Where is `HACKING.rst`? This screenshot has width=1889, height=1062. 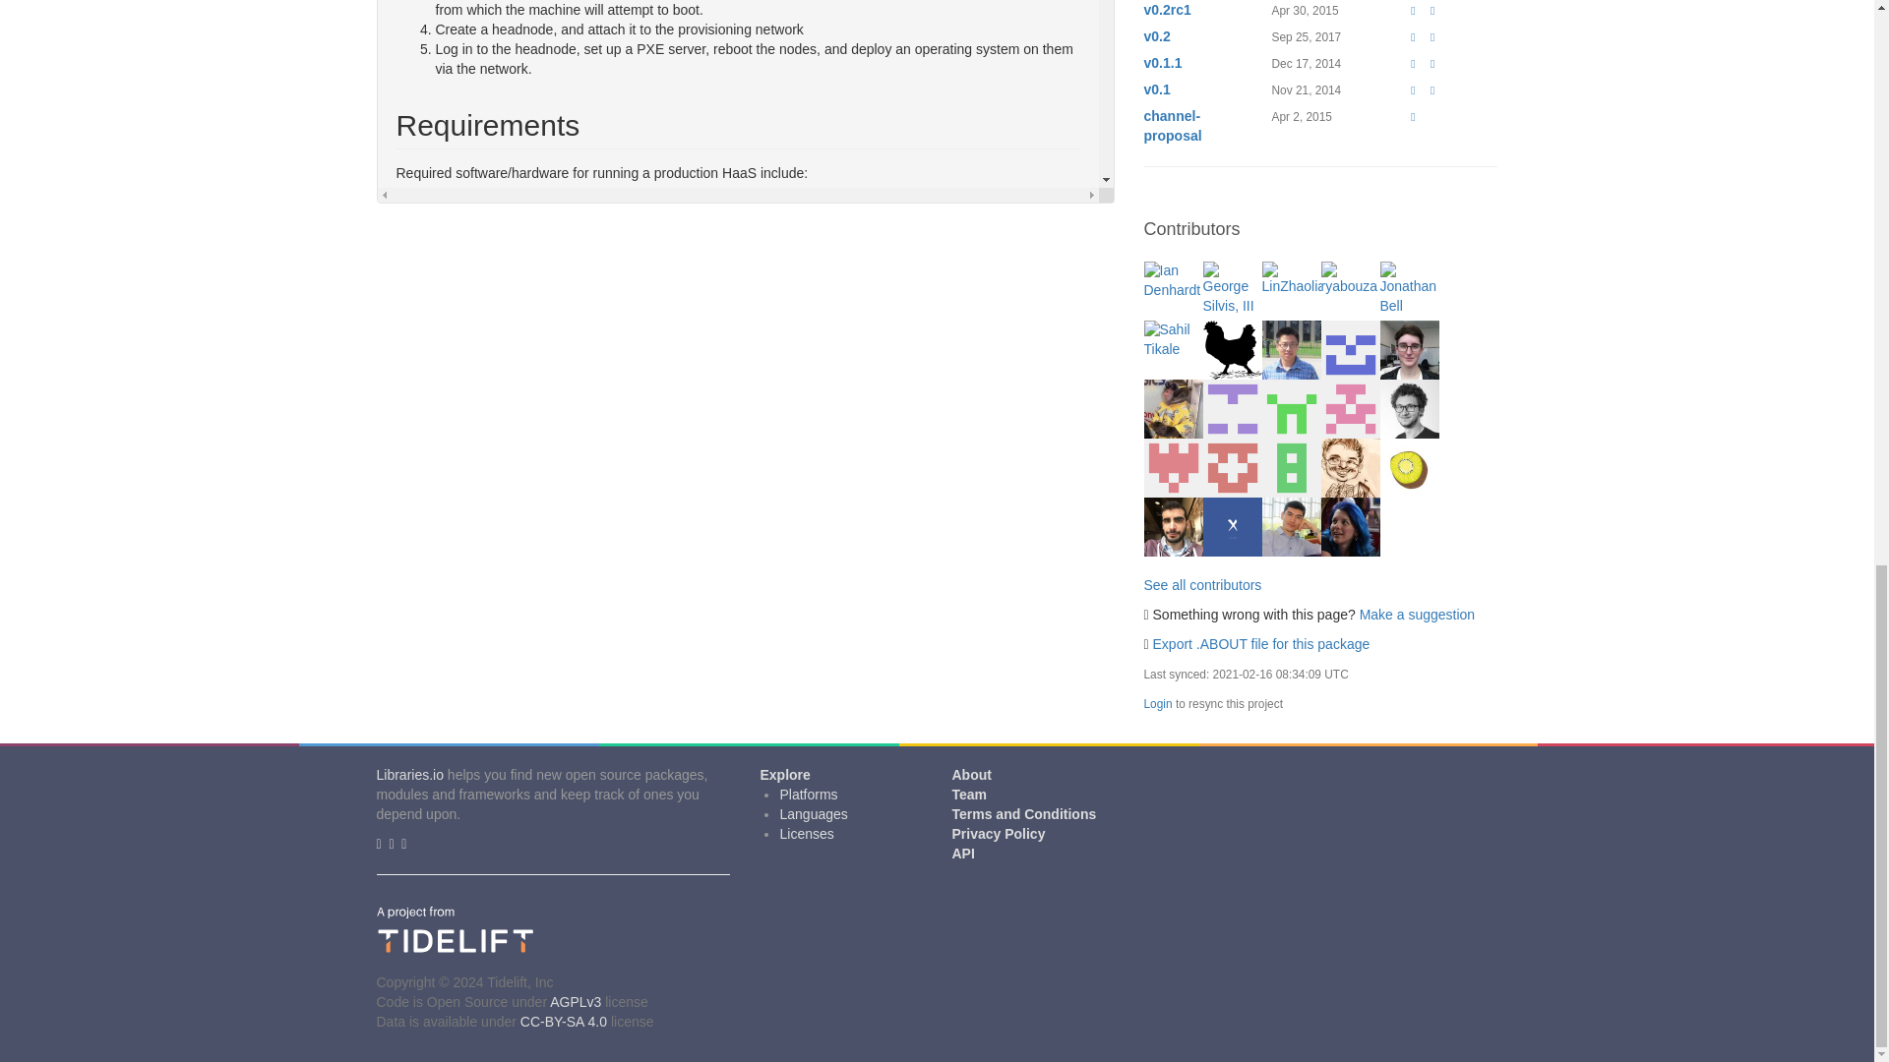
HACKING.rst is located at coordinates (474, 880).